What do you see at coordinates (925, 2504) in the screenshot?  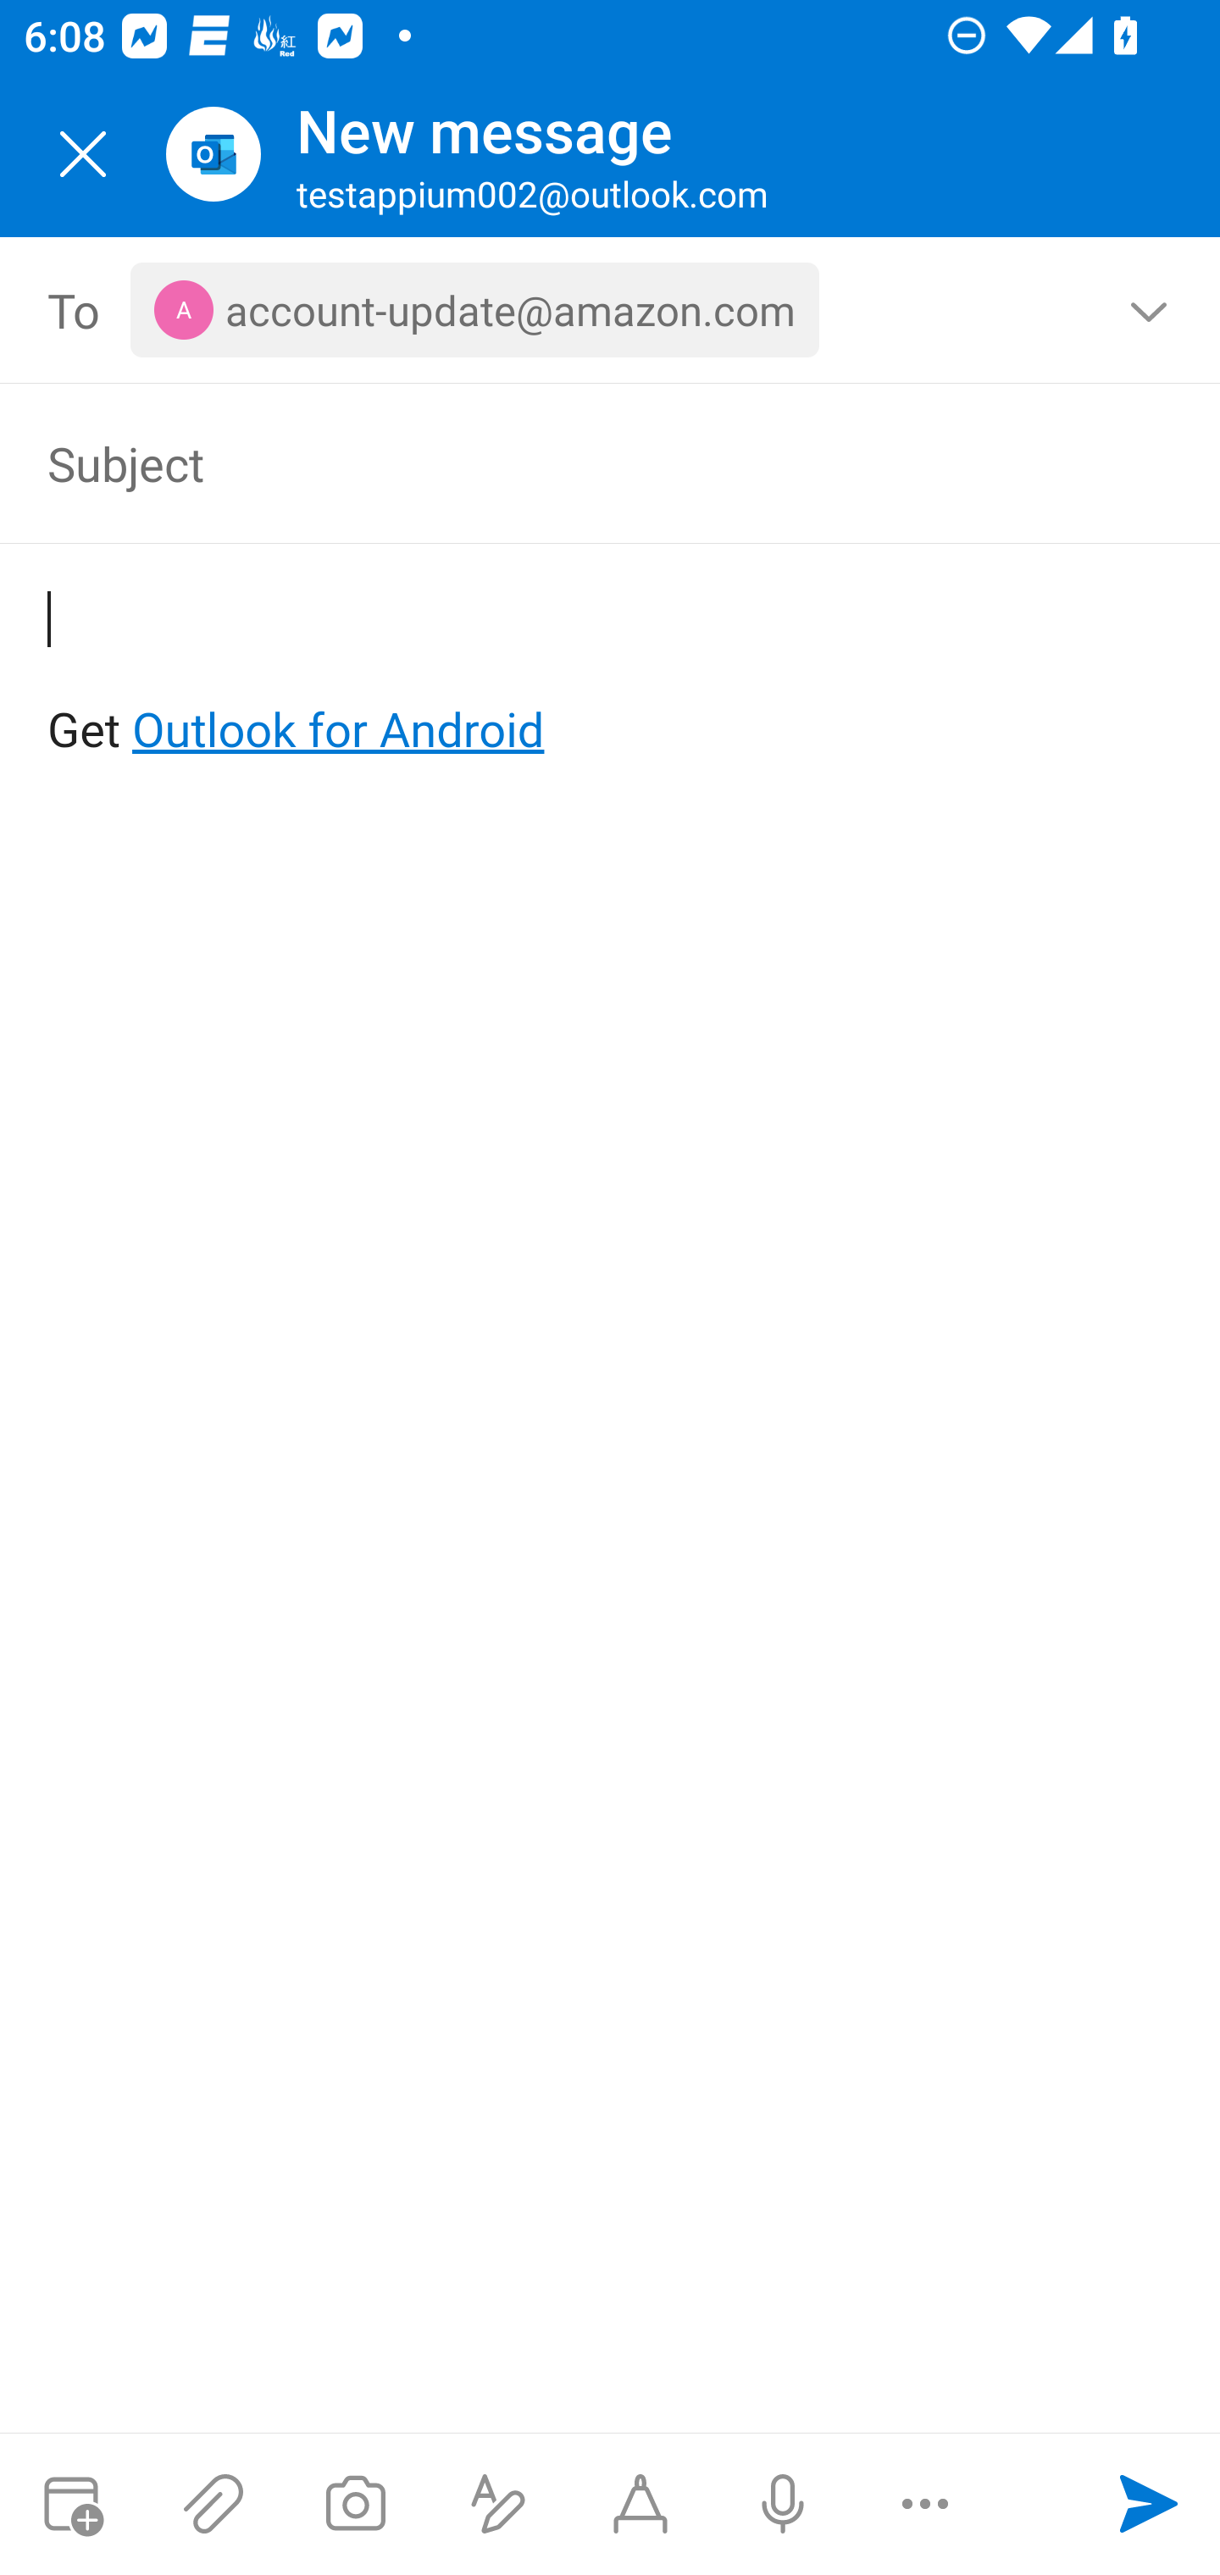 I see `More options` at bounding box center [925, 2504].